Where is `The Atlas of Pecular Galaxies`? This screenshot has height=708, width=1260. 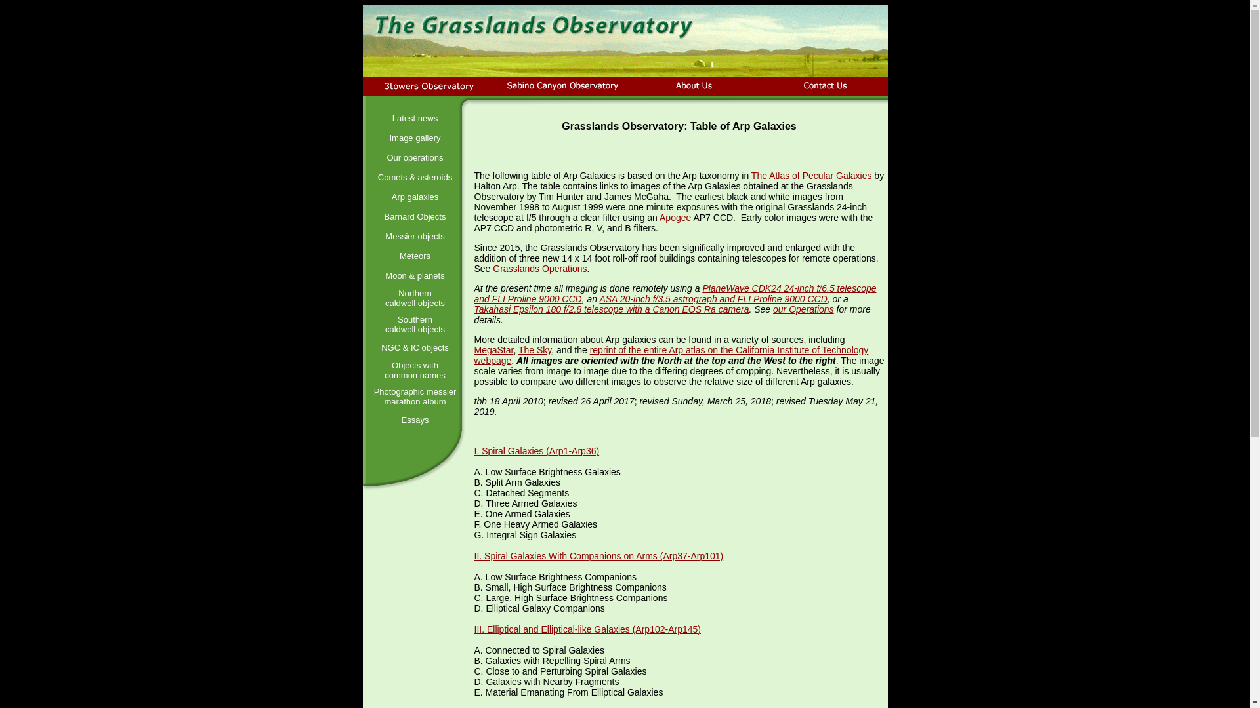 The Atlas of Pecular Galaxies is located at coordinates (812, 176).